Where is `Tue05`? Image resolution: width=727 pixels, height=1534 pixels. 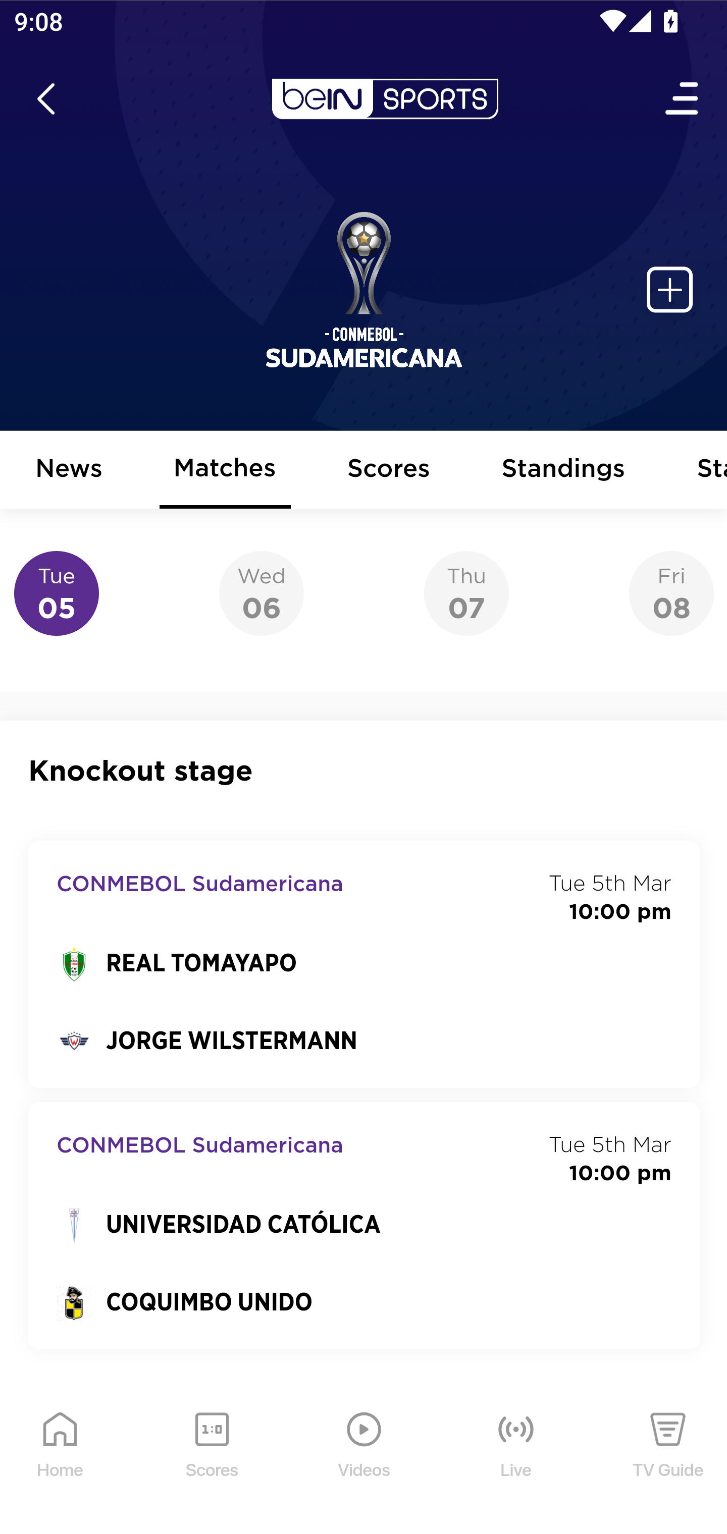 Tue05 is located at coordinates (57, 593).